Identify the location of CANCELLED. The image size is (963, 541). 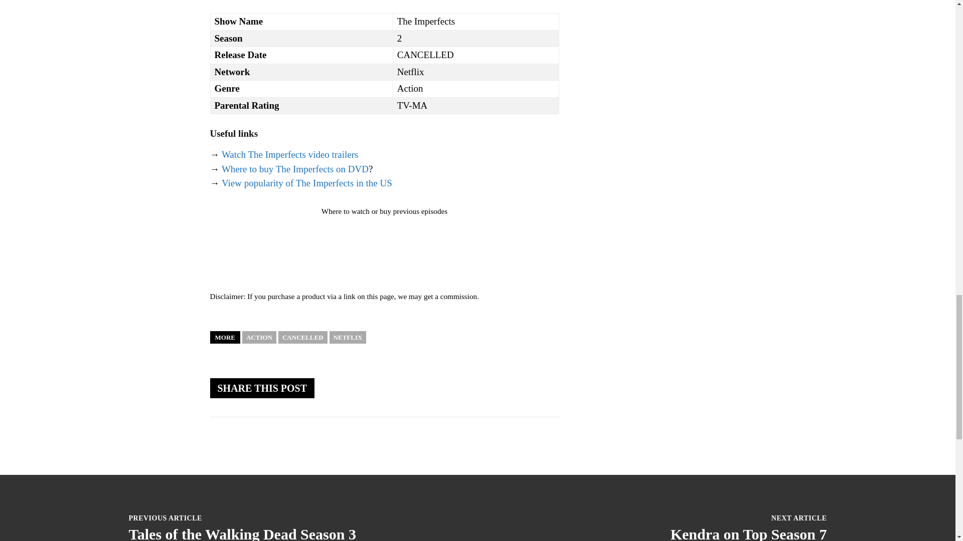
(302, 337).